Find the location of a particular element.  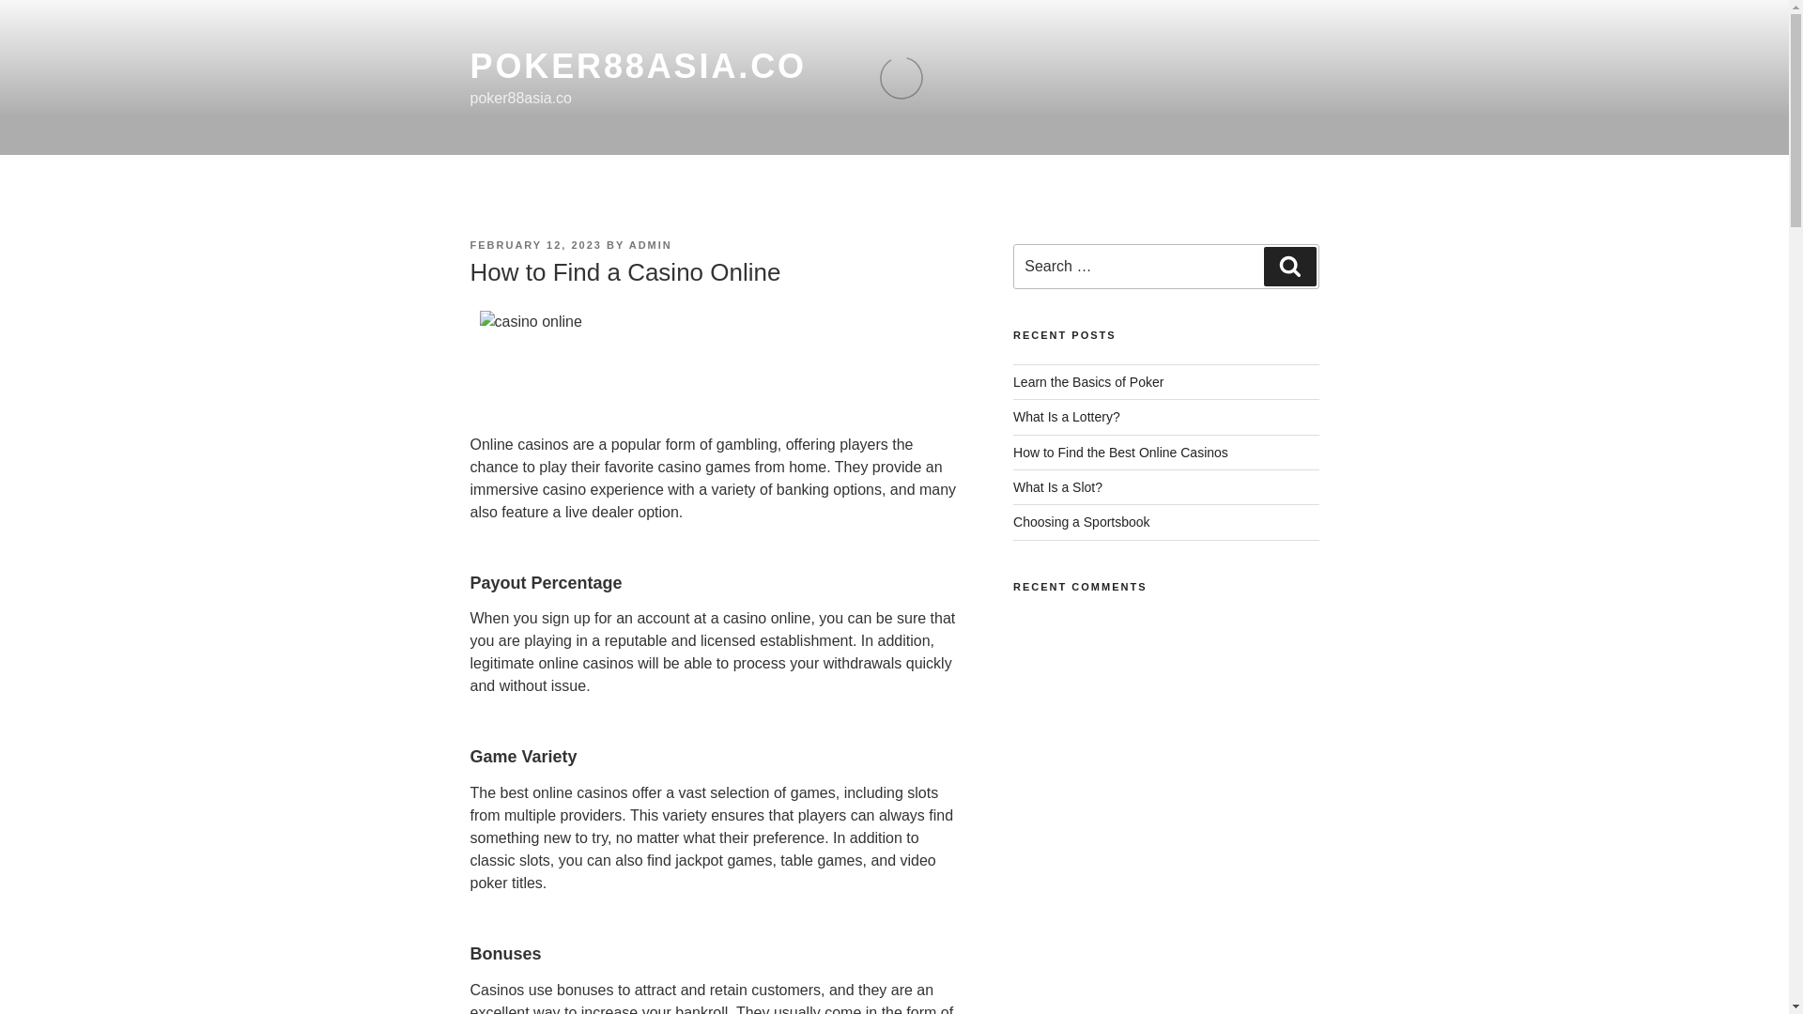

Search is located at coordinates (1289, 267).